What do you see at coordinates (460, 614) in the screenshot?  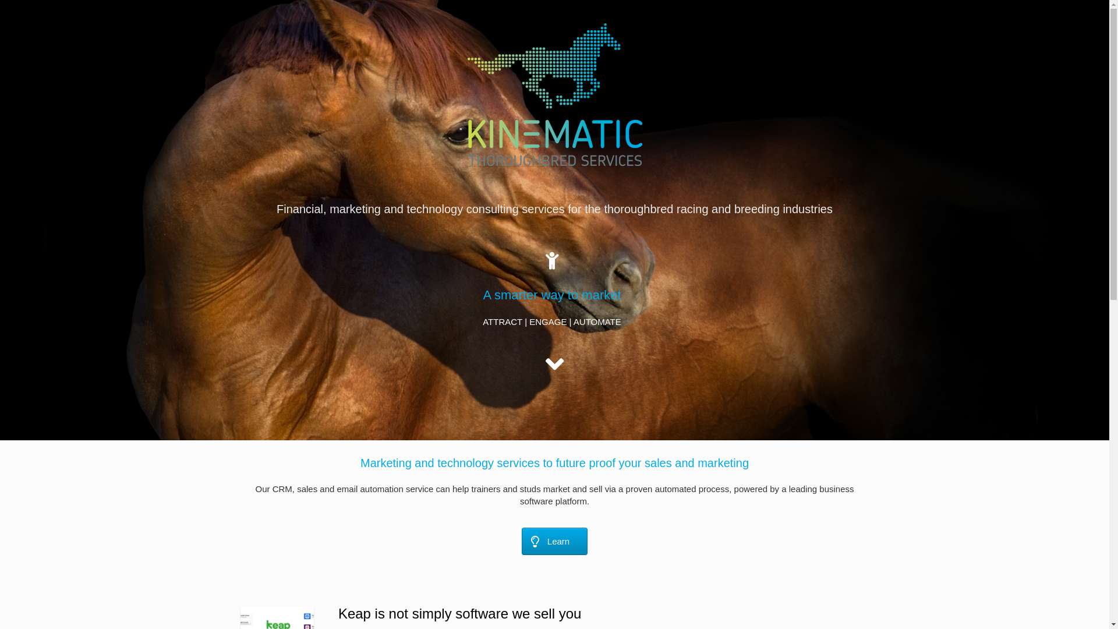 I see `Keap is not simply software we sell you` at bounding box center [460, 614].